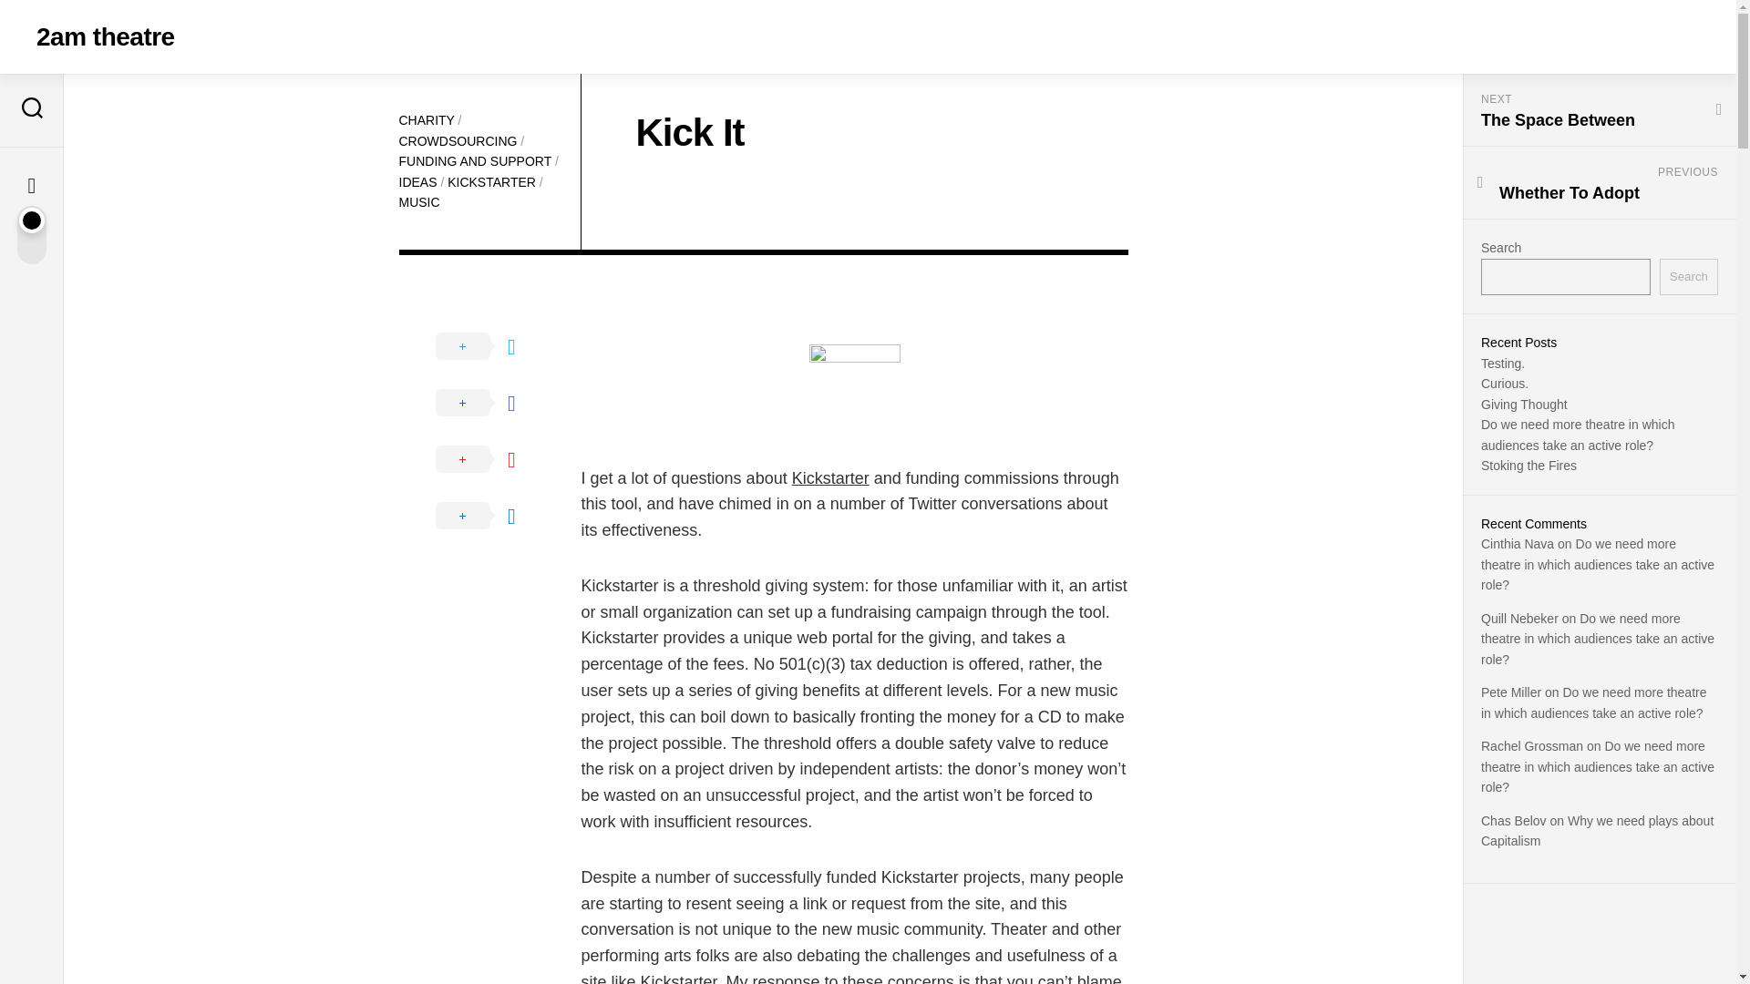 The width and height of the screenshot is (1750, 984). What do you see at coordinates (490, 459) in the screenshot?
I see `Share on Pinterest` at bounding box center [490, 459].